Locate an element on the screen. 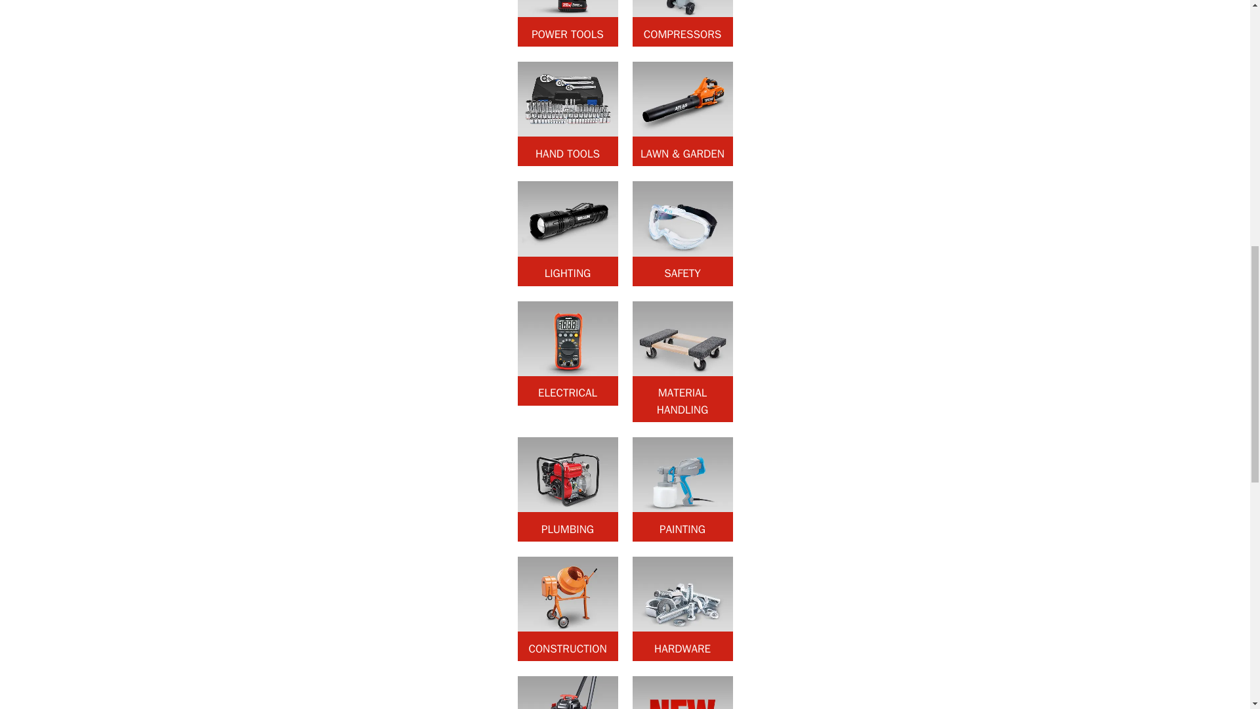  SAFETY is located at coordinates (682, 234).